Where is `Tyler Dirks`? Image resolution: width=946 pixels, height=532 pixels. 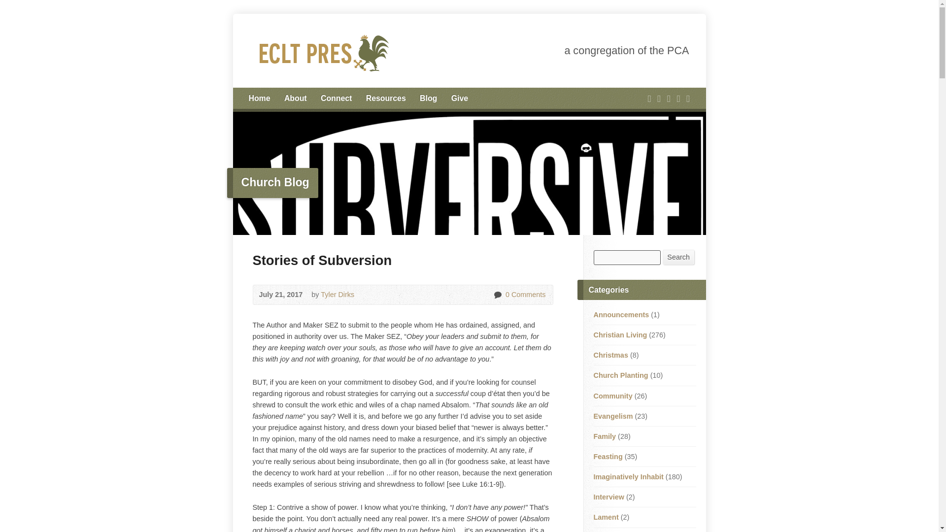 Tyler Dirks is located at coordinates (337, 294).